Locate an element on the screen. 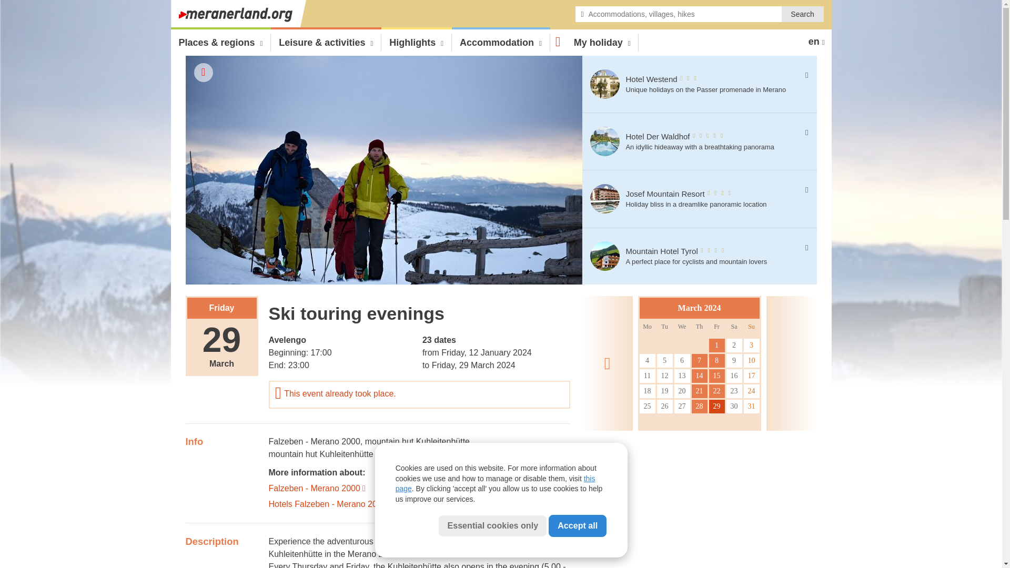 Image resolution: width=1010 pixels, height=568 pixels. Avelengo is located at coordinates (287, 340).